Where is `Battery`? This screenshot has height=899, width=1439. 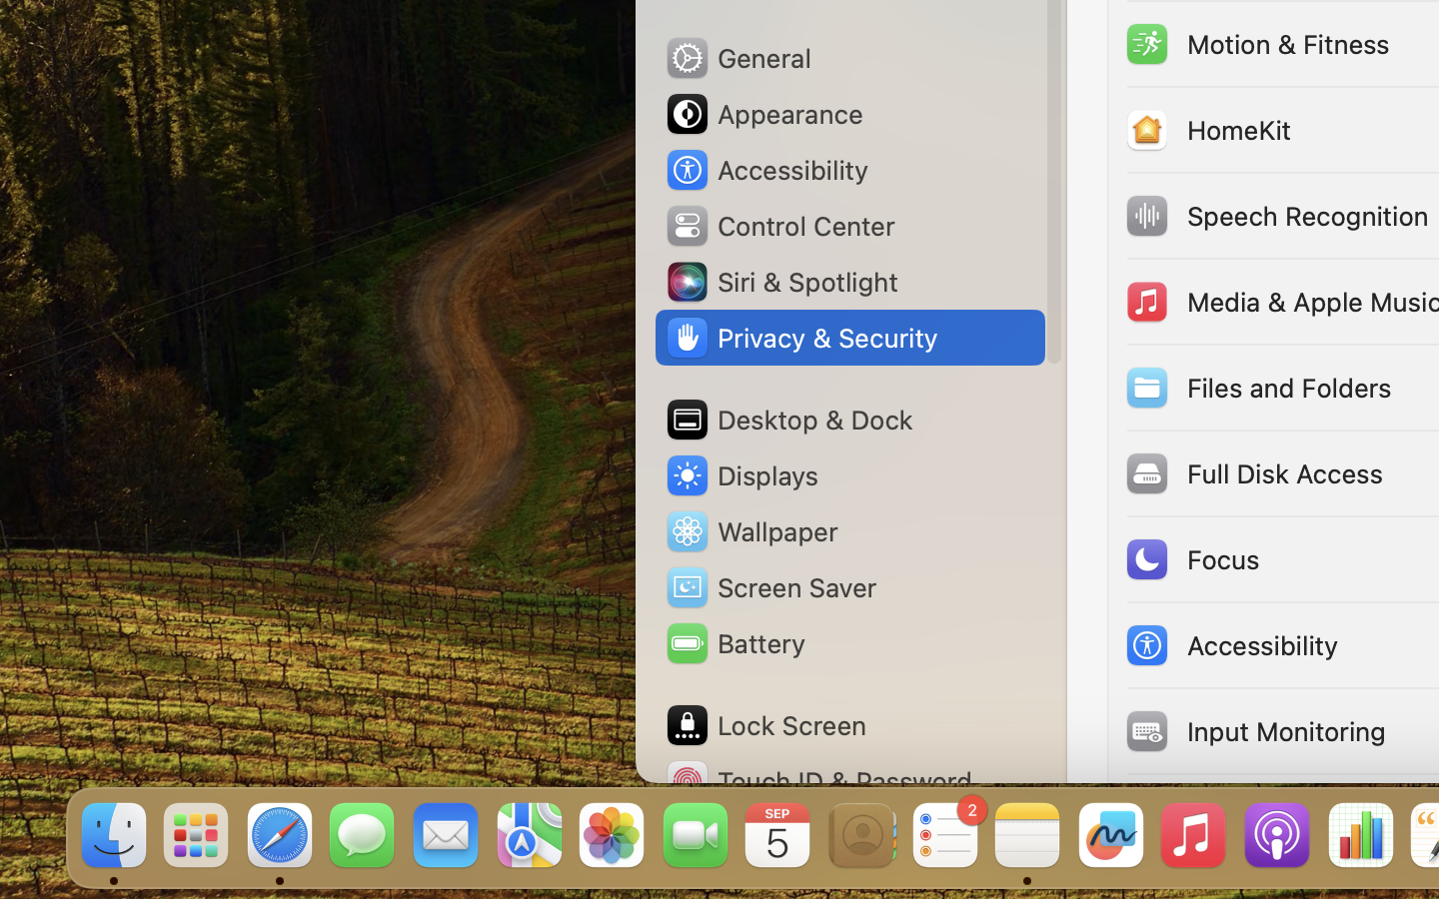 Battery is located at coordinates (734, 643).